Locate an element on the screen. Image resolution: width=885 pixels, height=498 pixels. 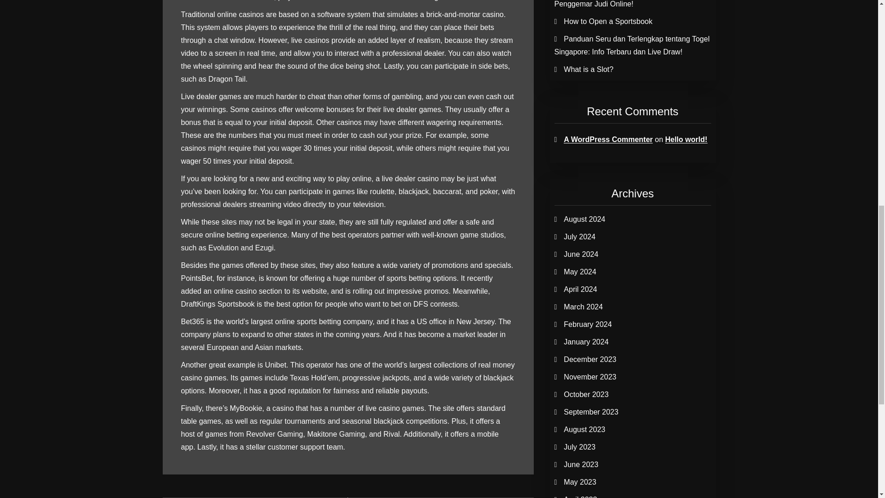
May 2023 is located at coordinates (580, 482).